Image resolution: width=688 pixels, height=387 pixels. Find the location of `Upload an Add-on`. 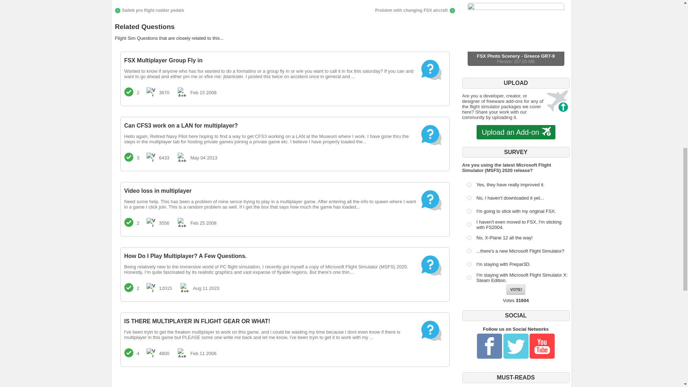

Upload an Add-on is located at coordinates (515, 132).